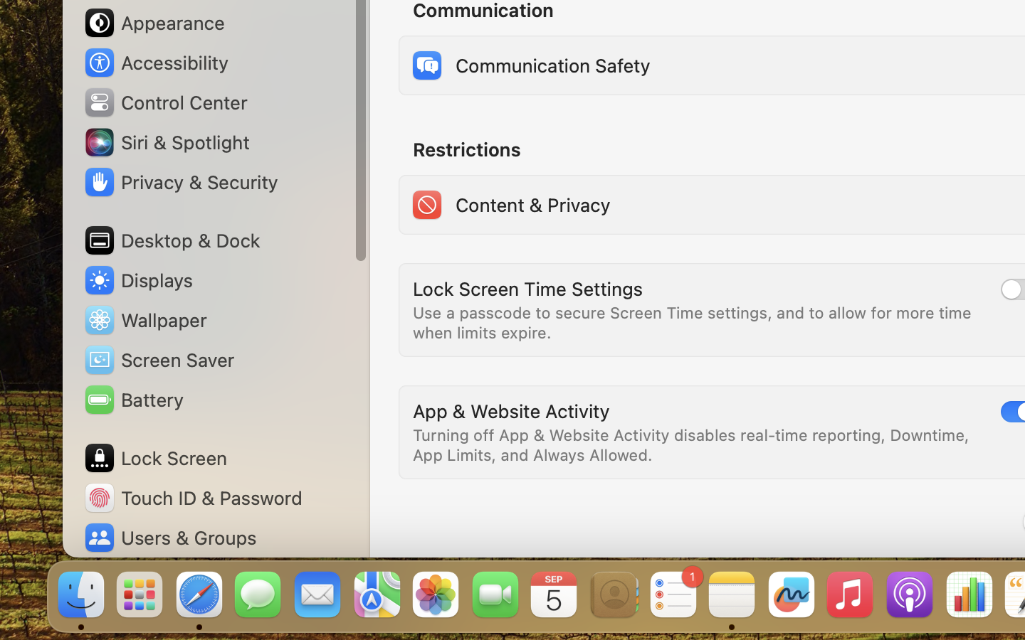 The width and height of the screenshot is (1025, 640). I want to click on App & Website Activity, so click(511, 411).